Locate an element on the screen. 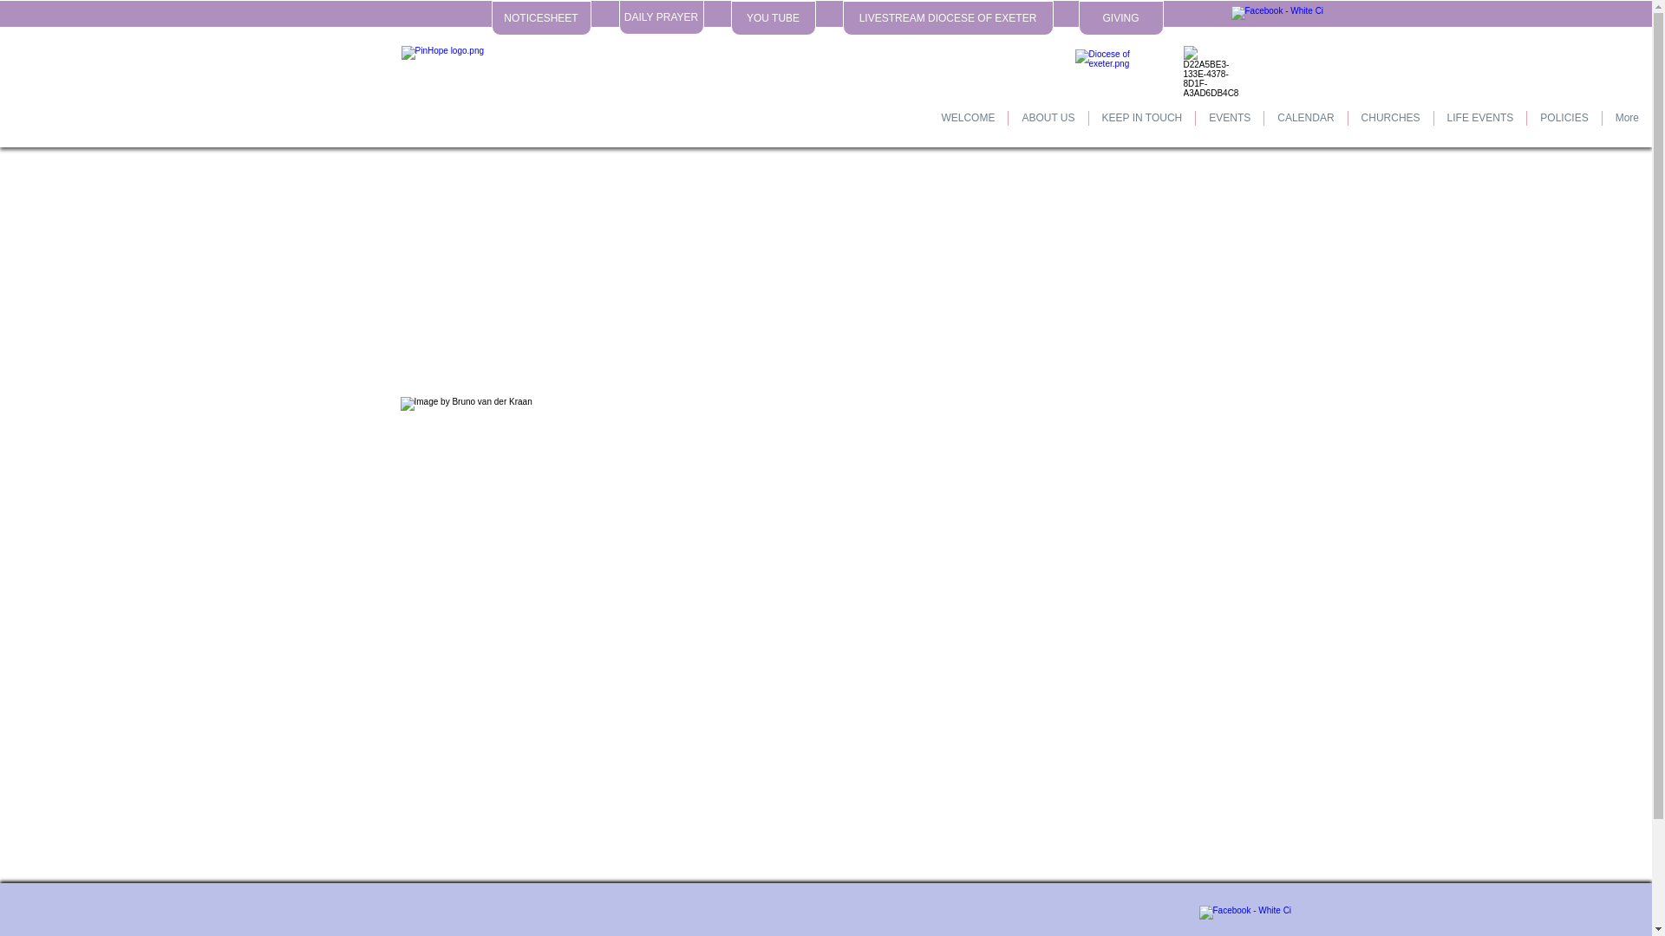 The height and width of the screenshot is (936, 1665). DAILY PRAYER is located at coordinates (662, 17).